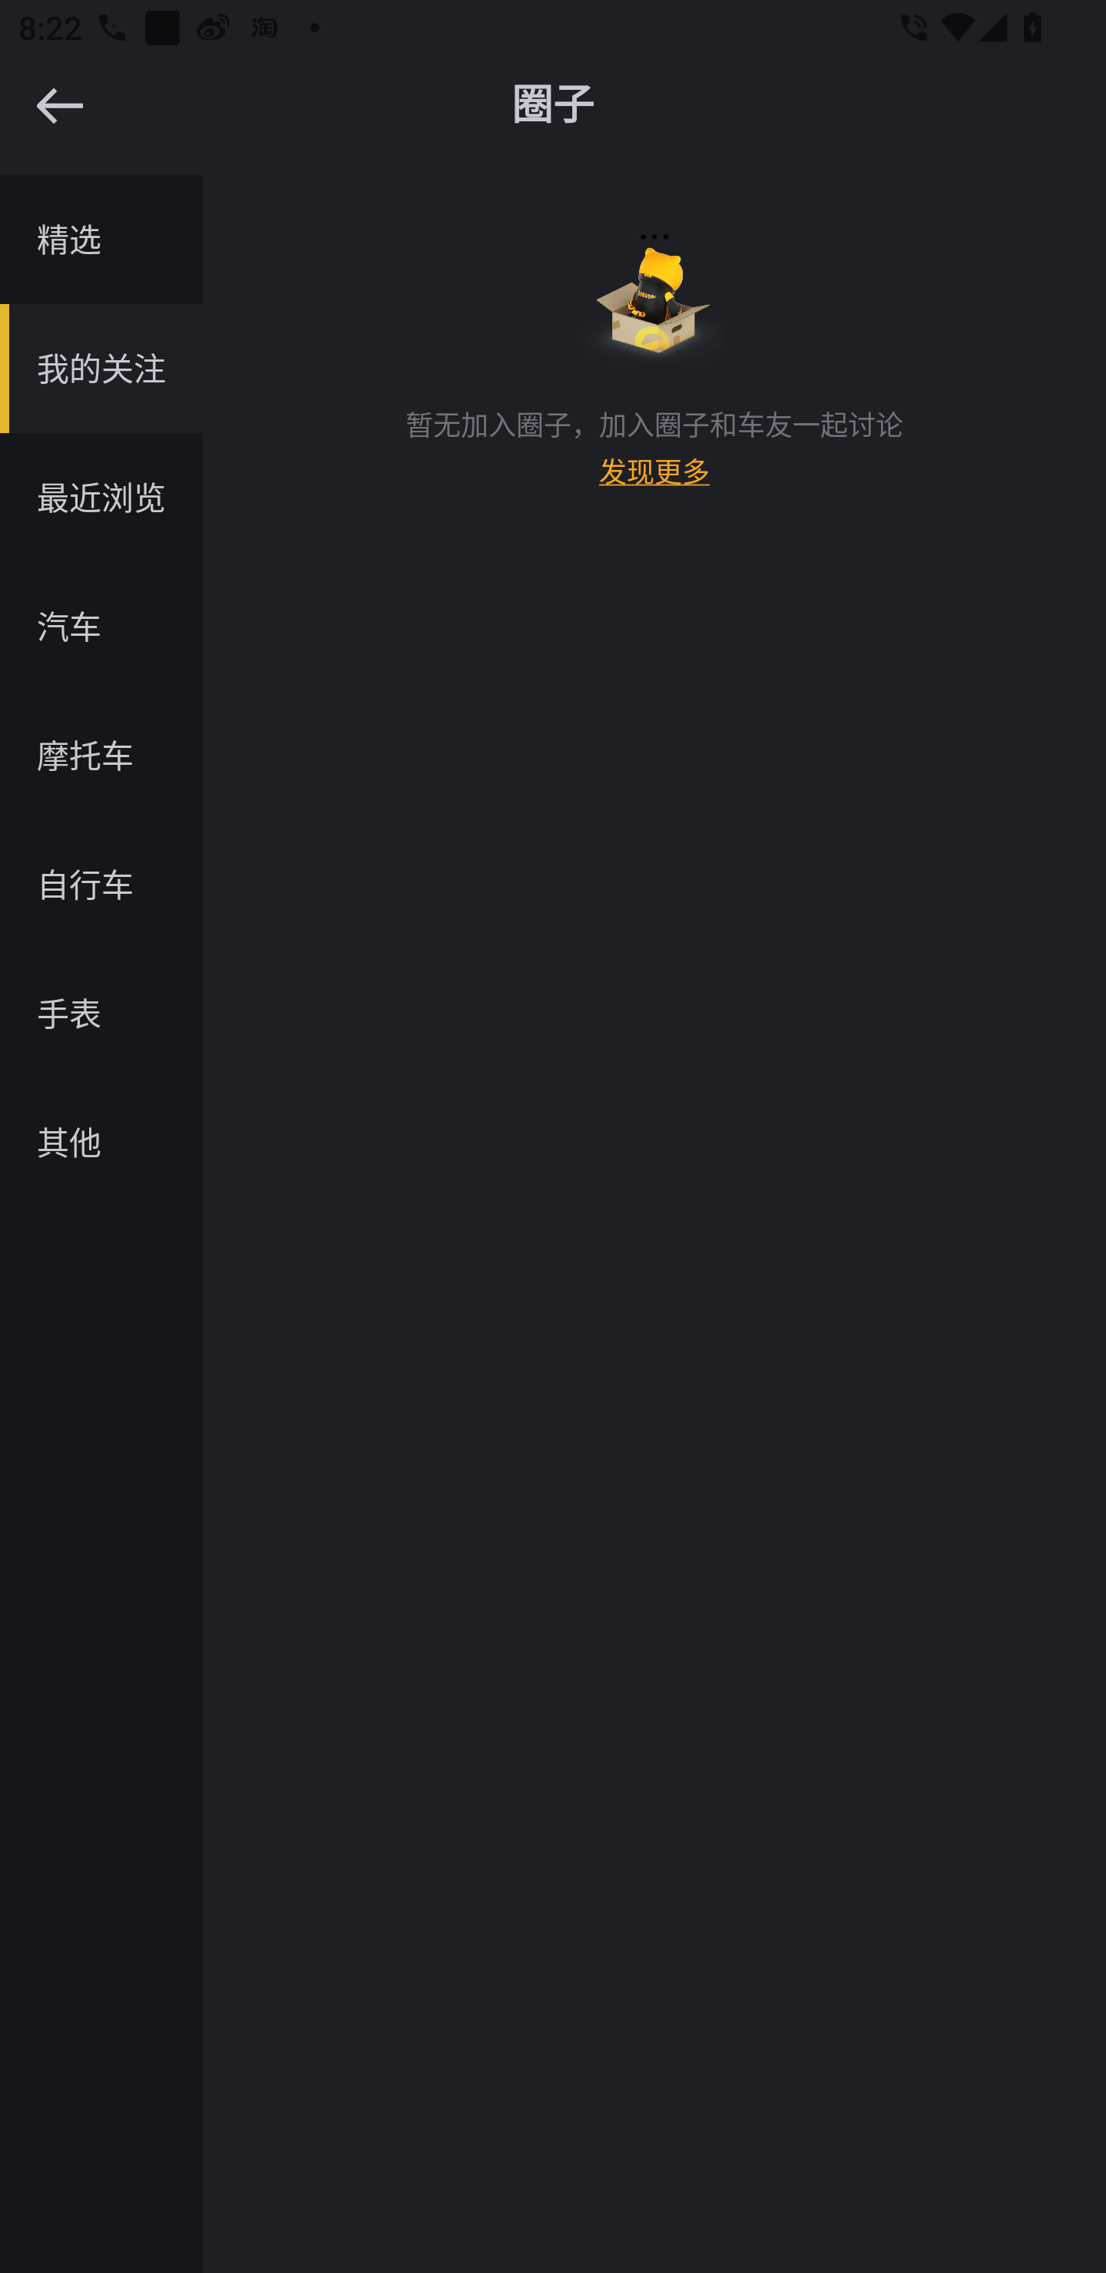 The width and height of the screenshot is (1106, 2273). What do you see at coordinates (101, 885) in the screenshot?
I see `自行车` at bounding box center [101, 885].